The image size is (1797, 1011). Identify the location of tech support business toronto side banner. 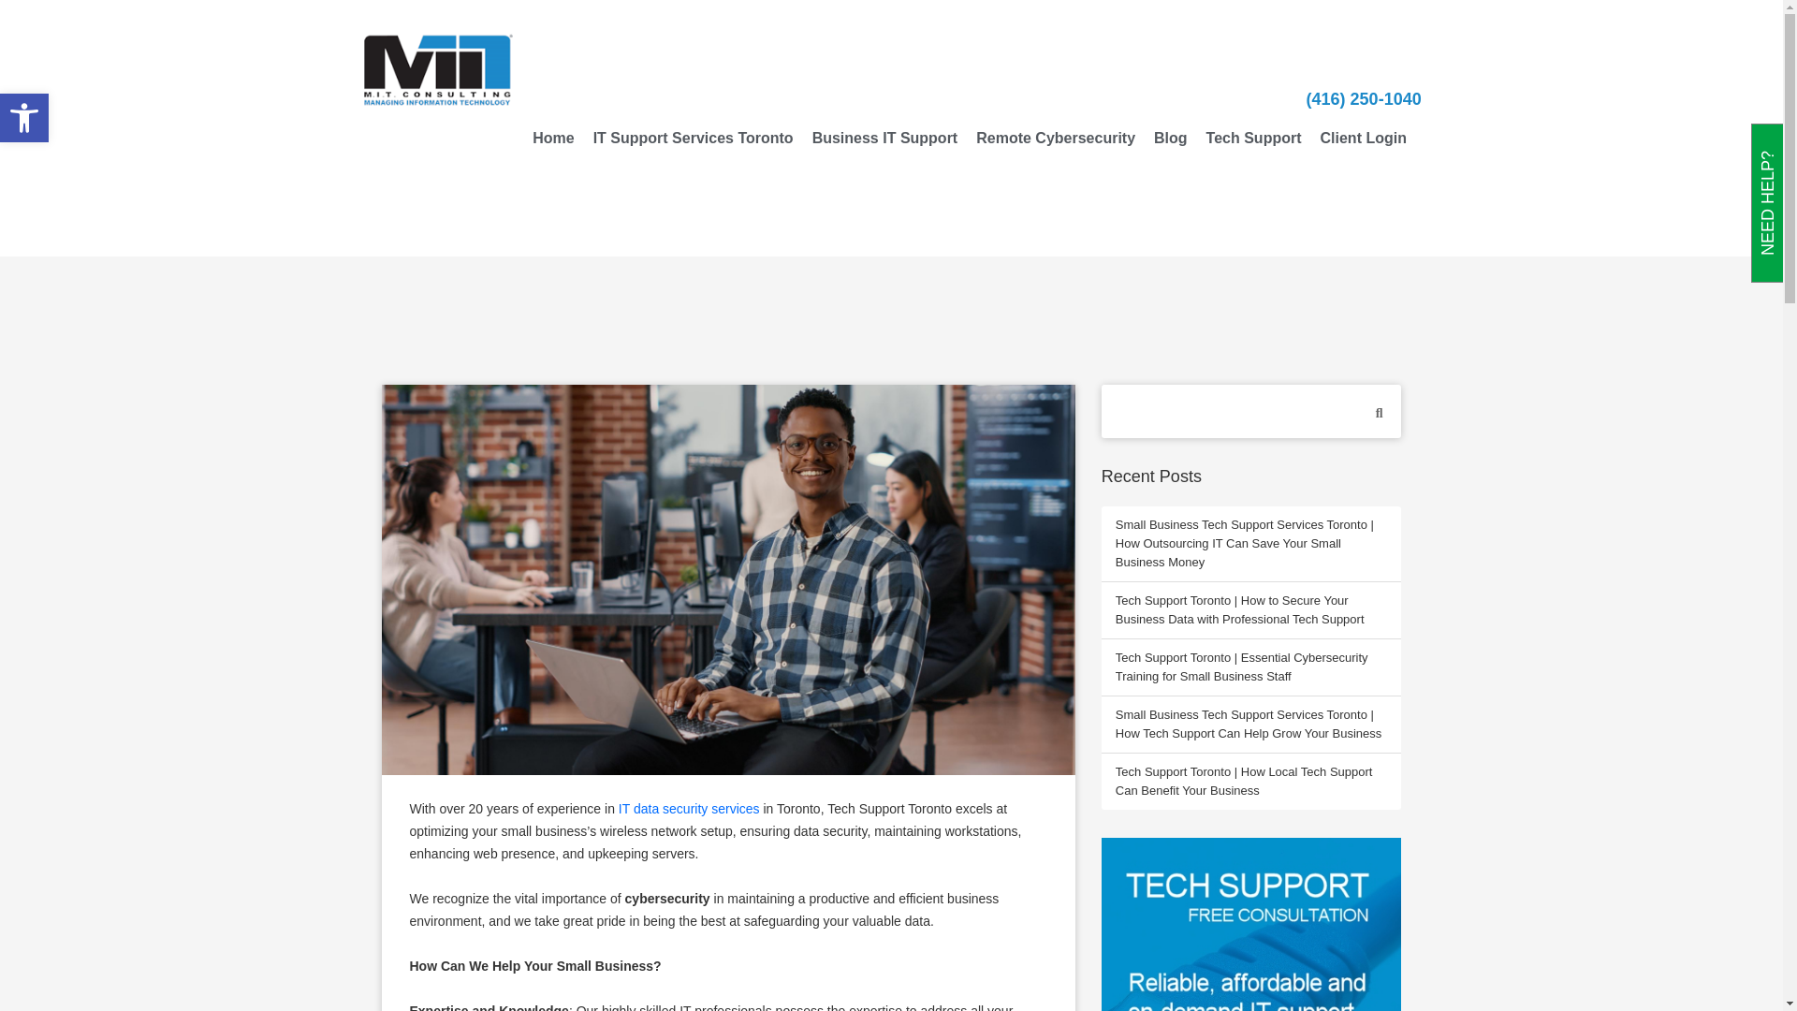
(1170, 139).